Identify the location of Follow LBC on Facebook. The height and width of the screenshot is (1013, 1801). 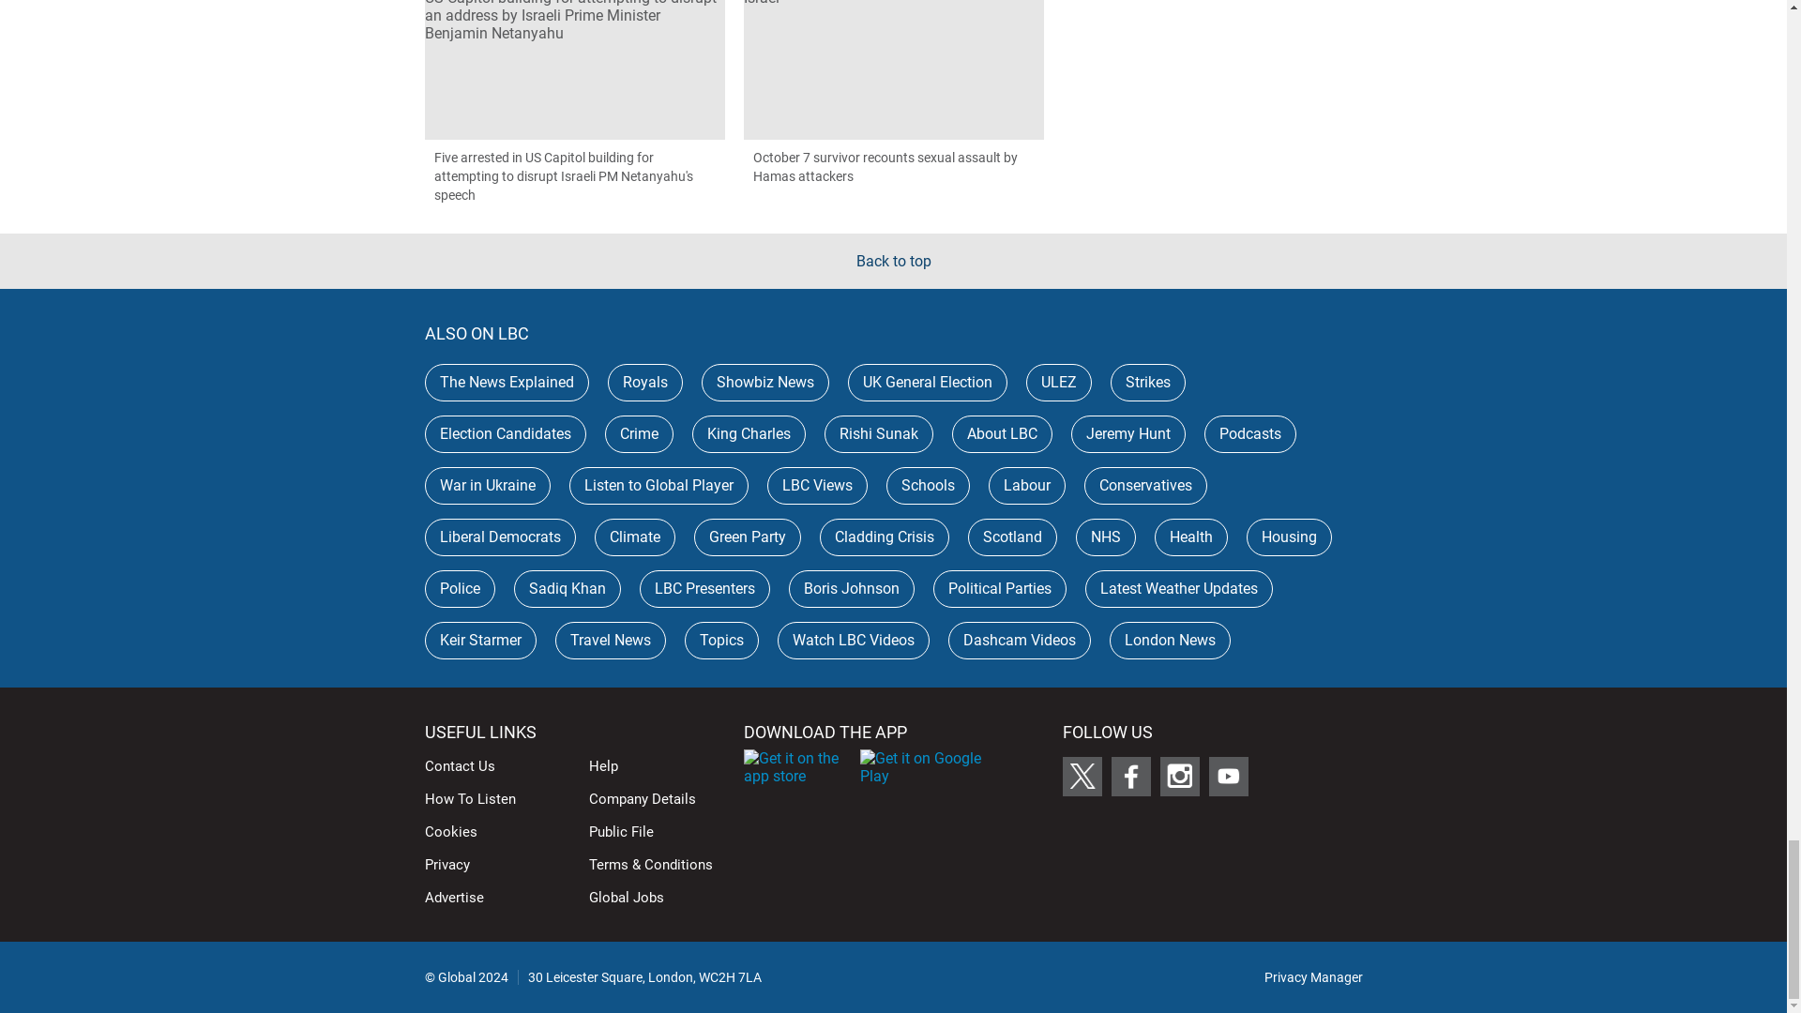
(1130, 776).